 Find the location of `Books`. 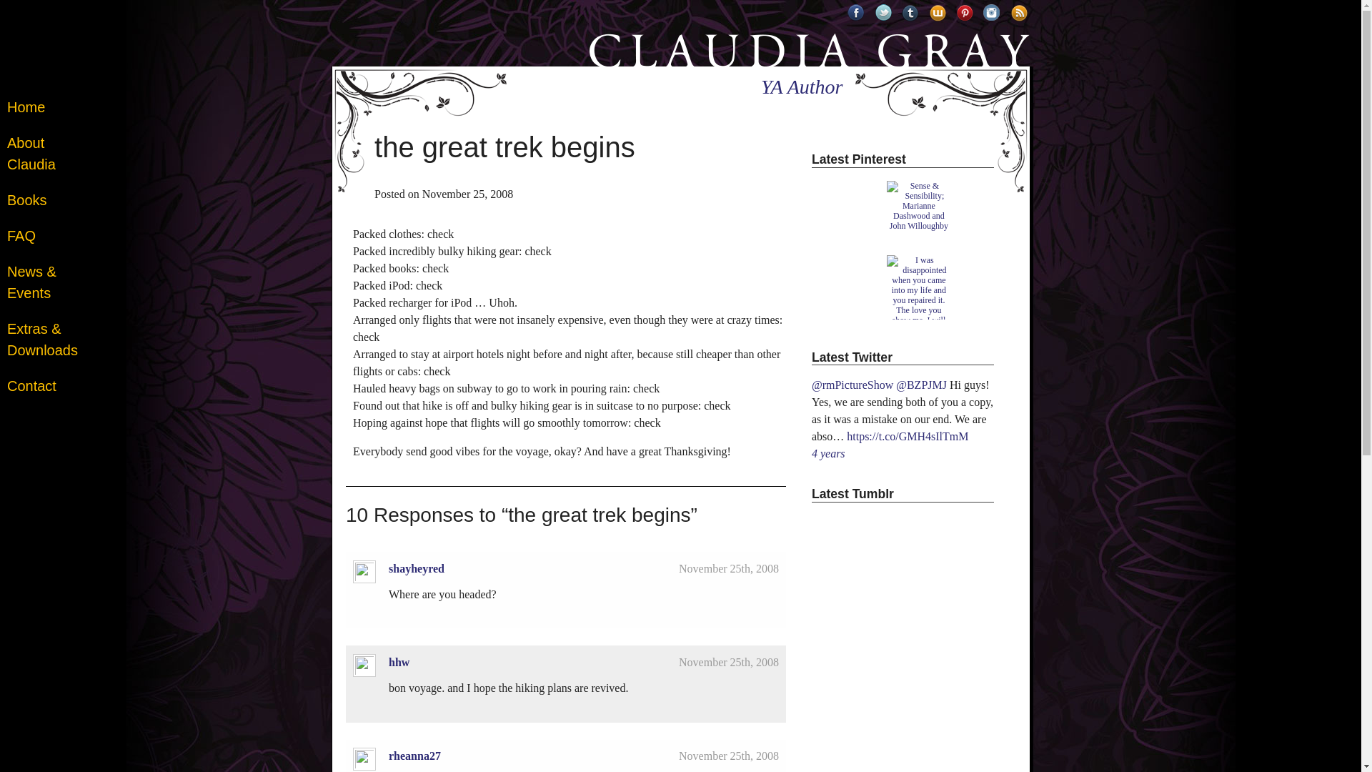

Books is located at coordinates (26, 199).